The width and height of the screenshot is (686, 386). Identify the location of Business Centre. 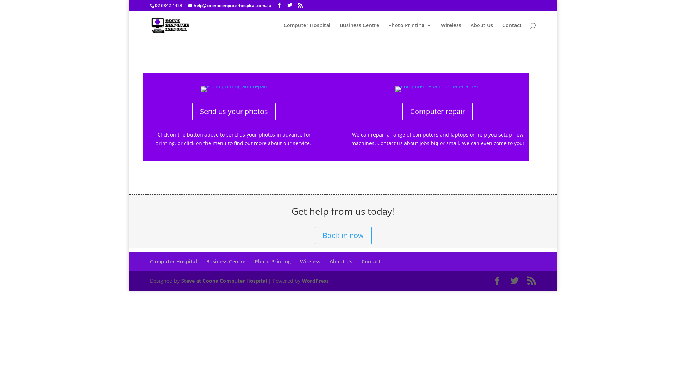
(359, 31).